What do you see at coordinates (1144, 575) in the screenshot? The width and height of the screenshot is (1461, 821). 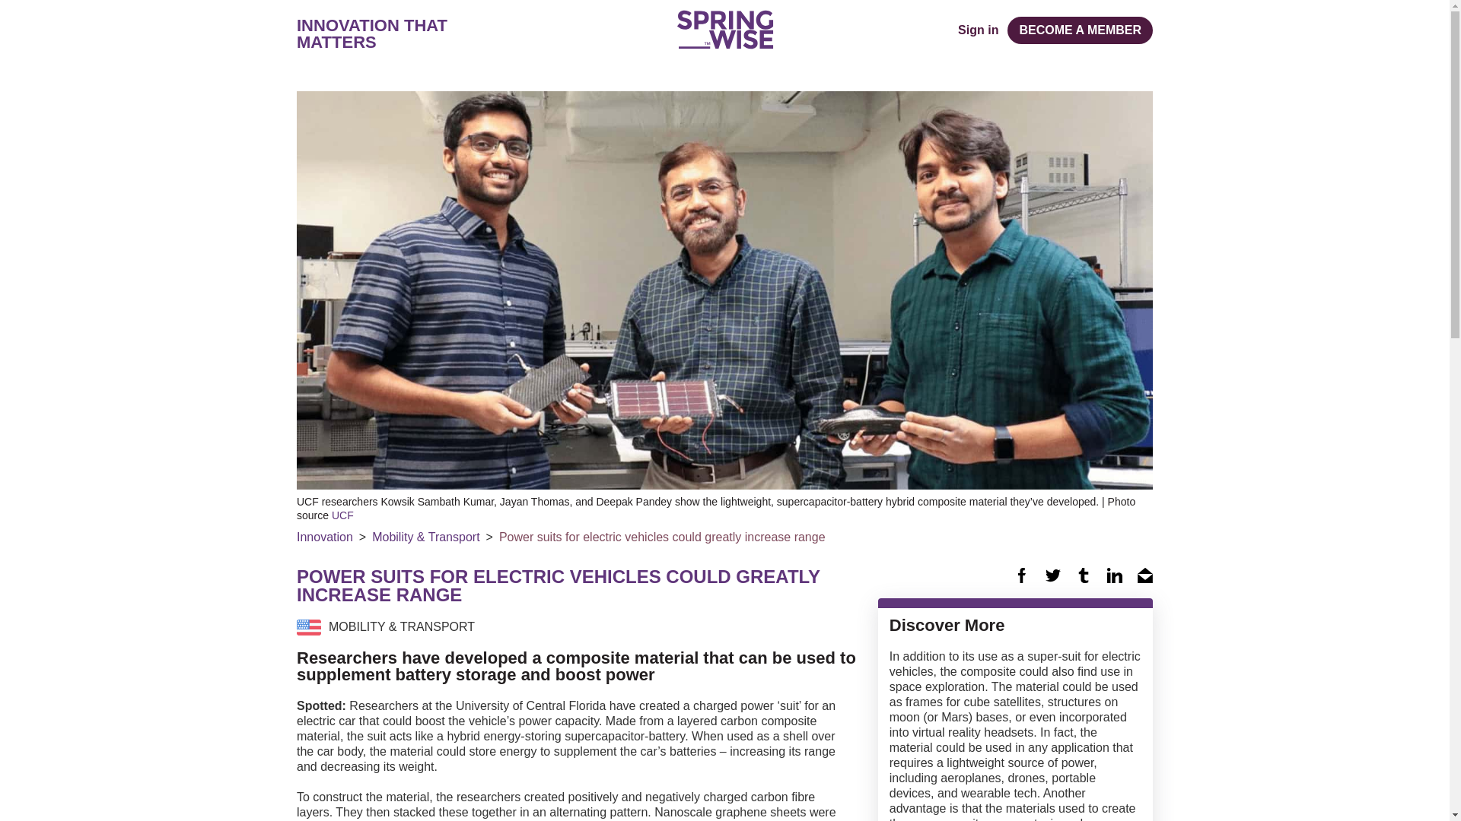 I see `Email` at bounding box center [1144, 575].